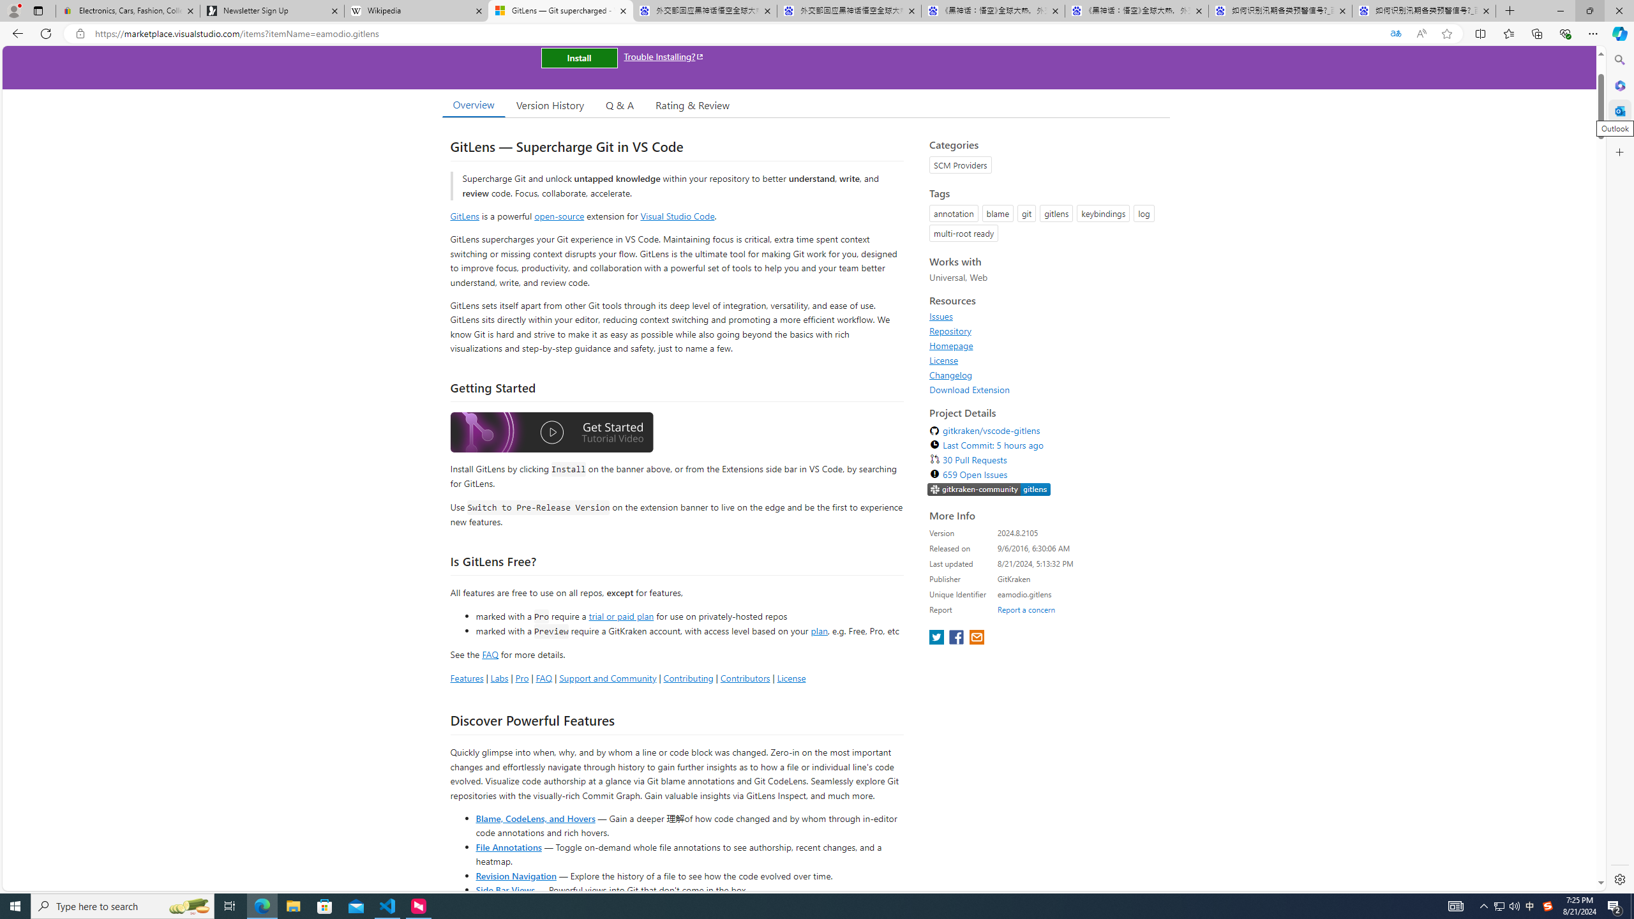  Describe the element at coordinates (989, 489) in the screenshot. I see `https://slack.gitkraken.com//` at that location.